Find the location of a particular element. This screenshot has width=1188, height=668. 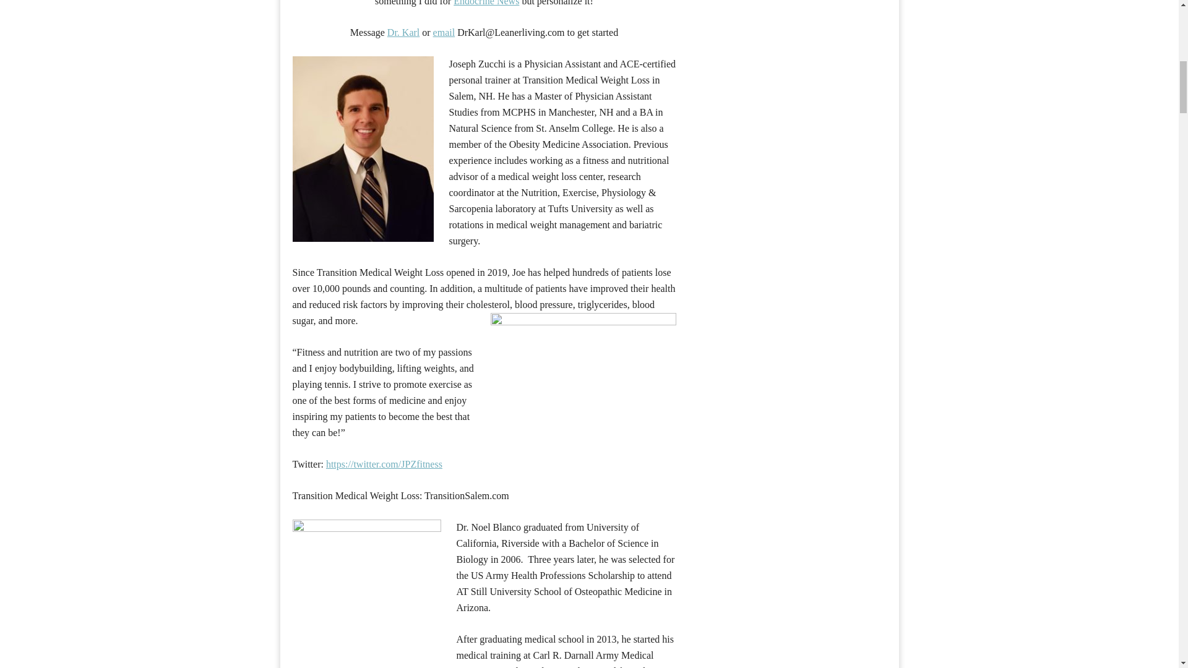

Endocrine News is located at coordinates (486, 2).